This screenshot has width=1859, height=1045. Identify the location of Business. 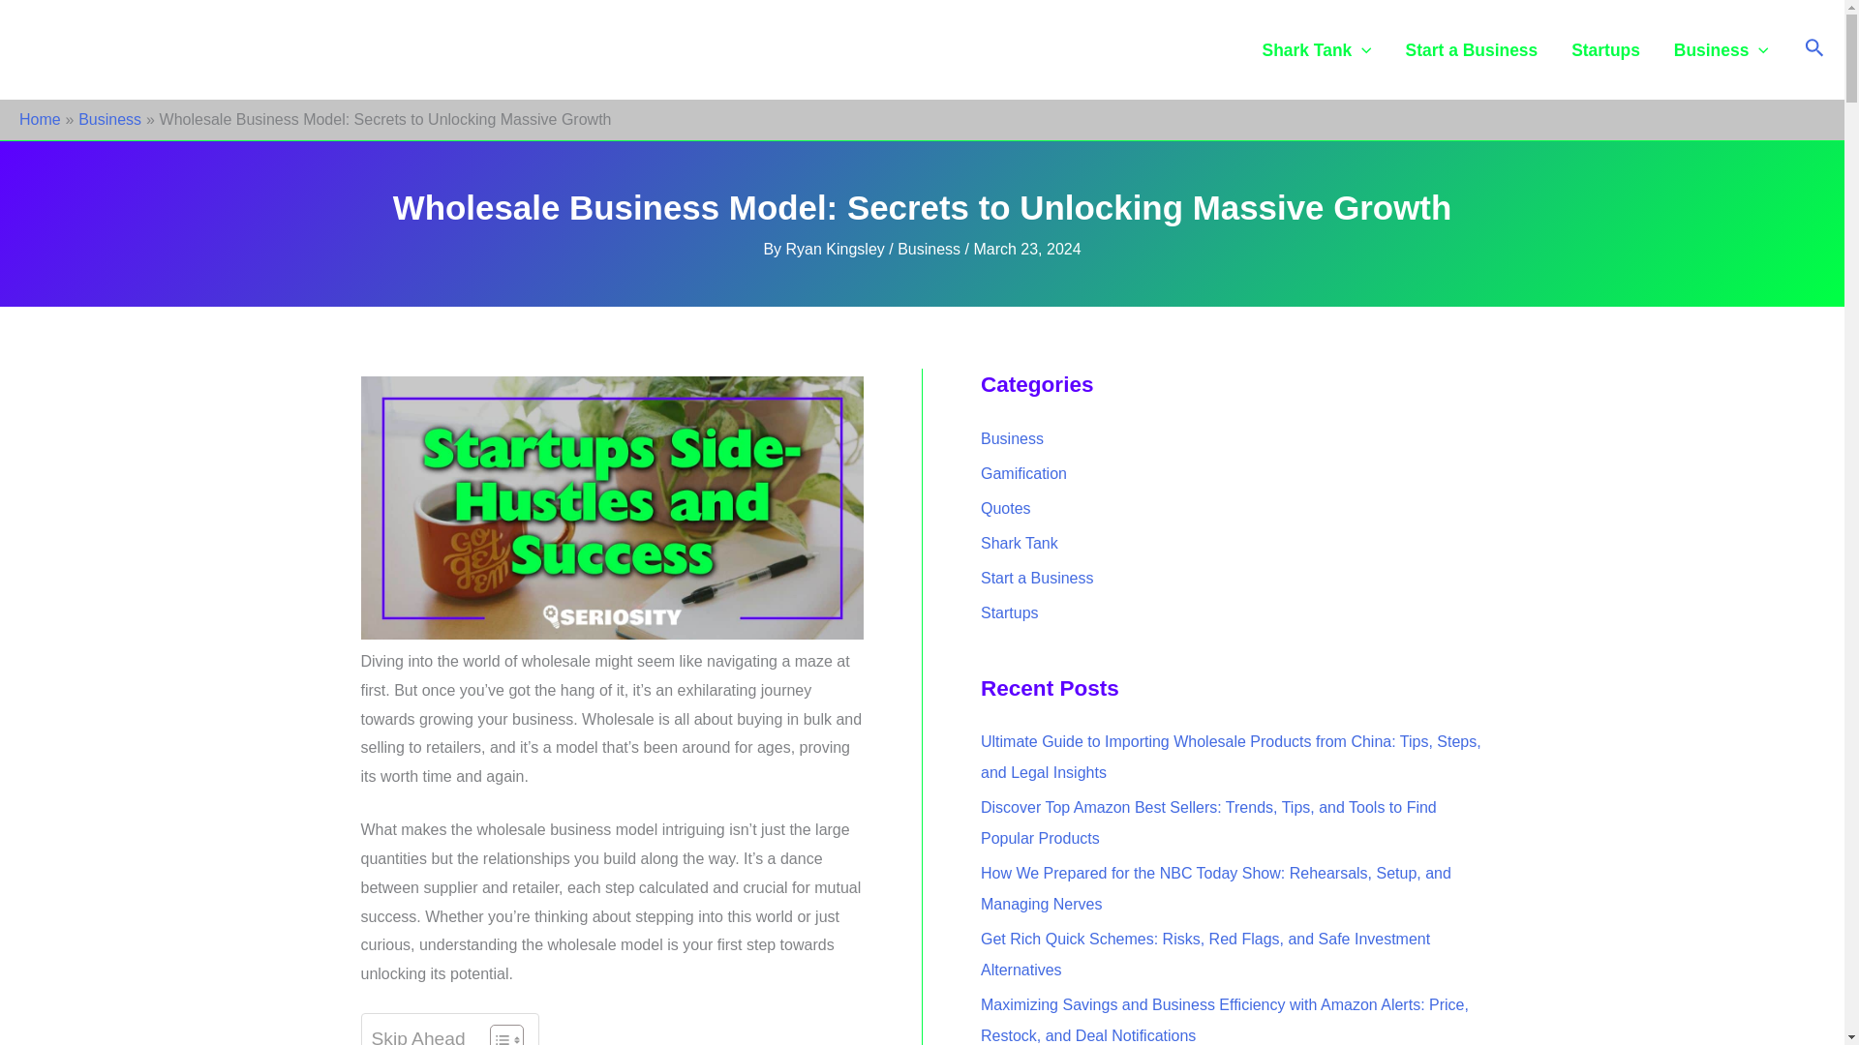
(1720, 49).